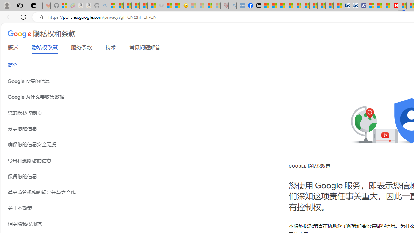 Image resolution: width=414 pixels, height=233 pixels. What do you see at coordinates (143, 6) in the screenshot?
I see `New Report Confirms 2023 Was Record Hot | Watch` at bounding box center [143, 6].